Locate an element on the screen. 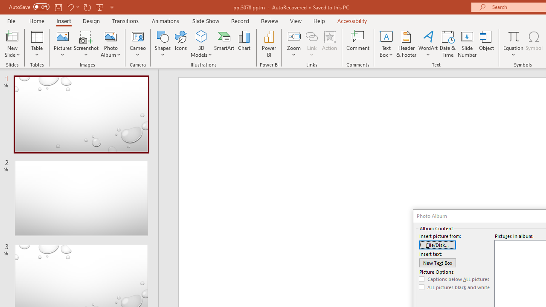 Image resolution: width=546 pixels, height=307 pixels. File/Disk... is located at coordinates (438, 245).